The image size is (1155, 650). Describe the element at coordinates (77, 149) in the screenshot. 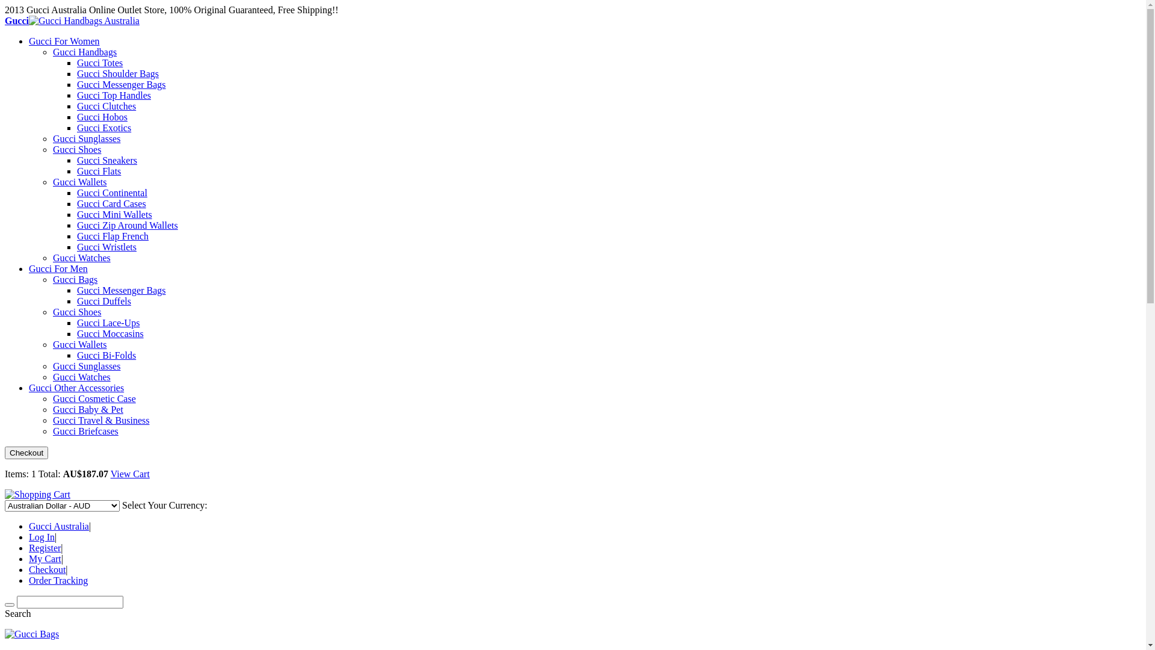

I see `Gucci Shoes` at that location.